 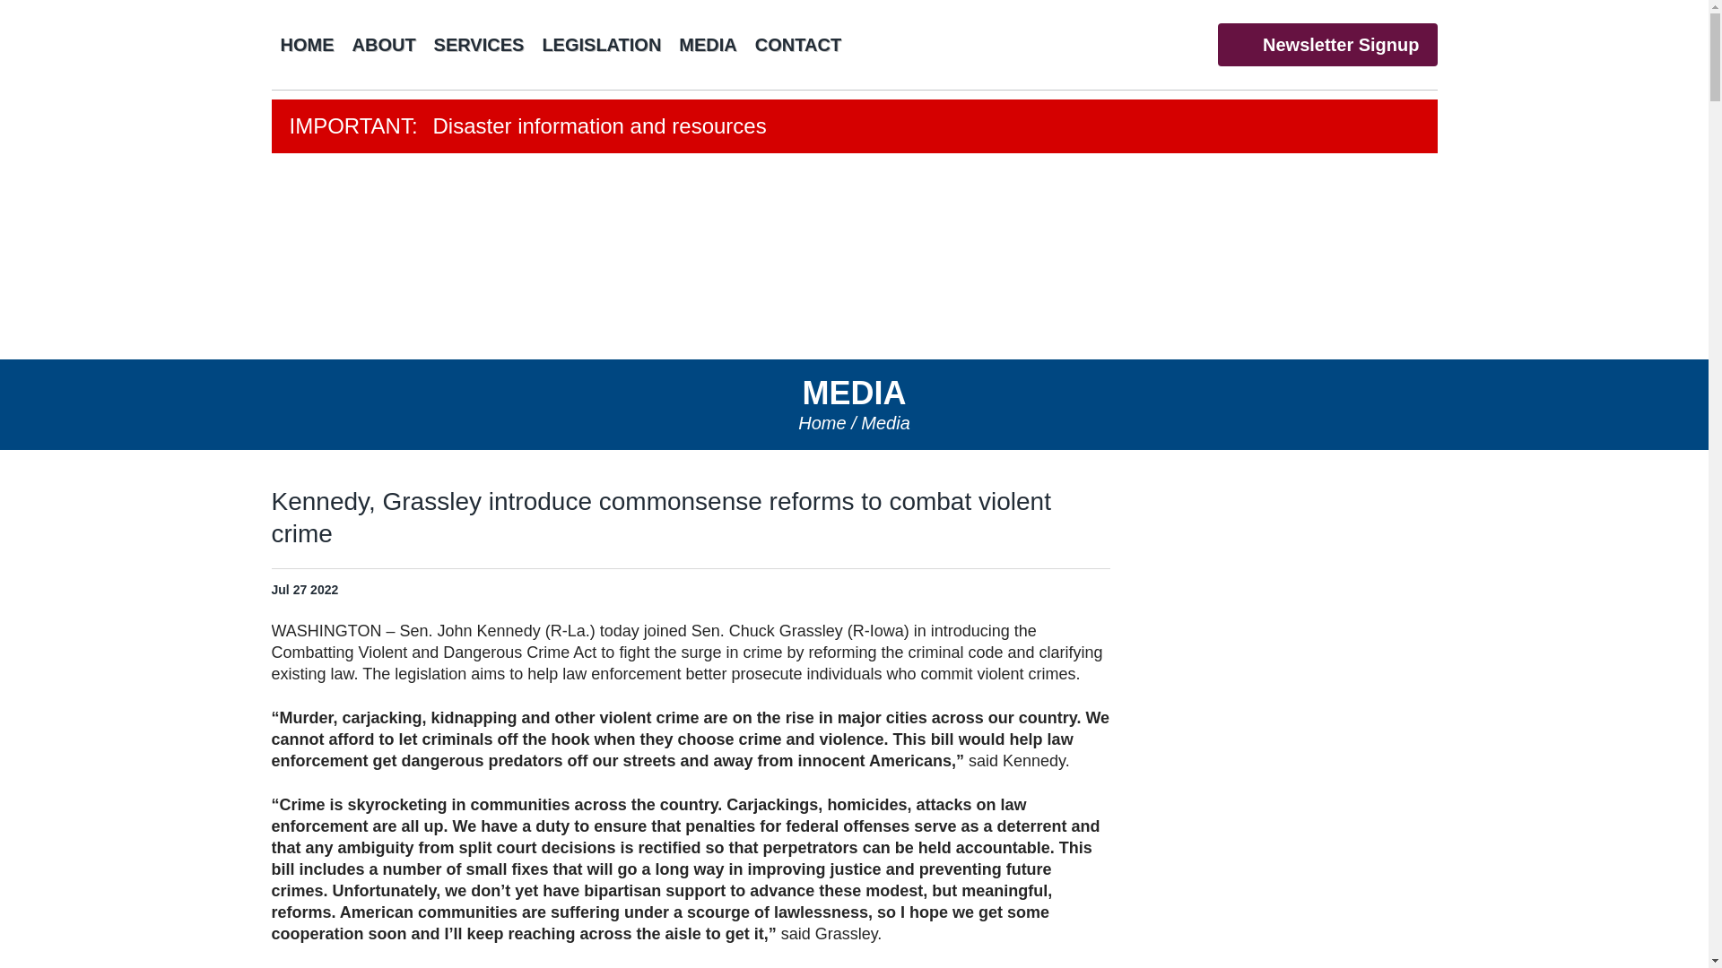 What do you see at coordinates (853, 256) in the screenshot?
I see `U.S. Senator John Kennedy Senator for Louisiana` at bounding box center [853, 256].